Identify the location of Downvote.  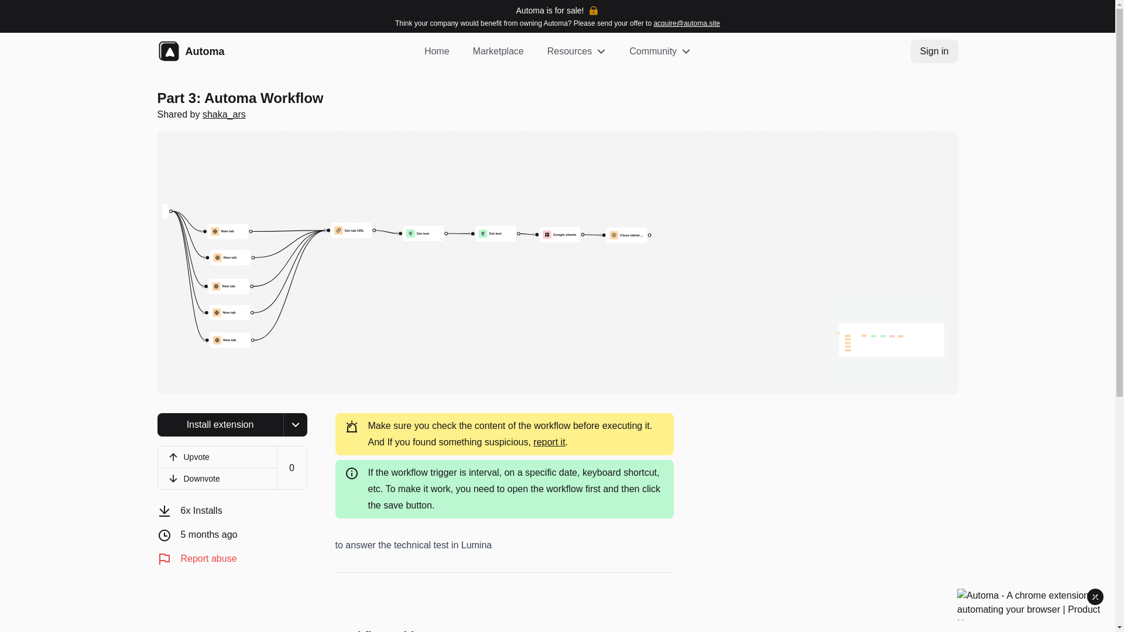
(217, 479).